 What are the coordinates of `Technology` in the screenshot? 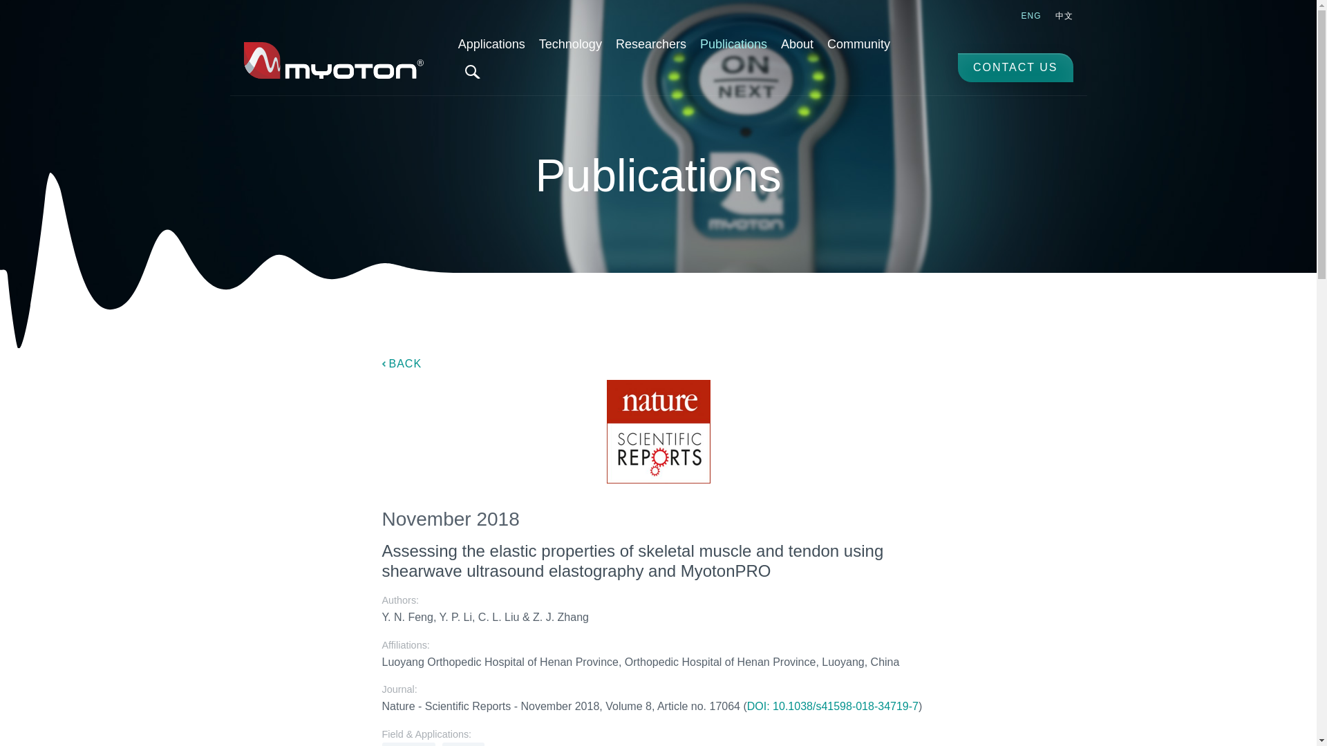 It's located at (570, 44).